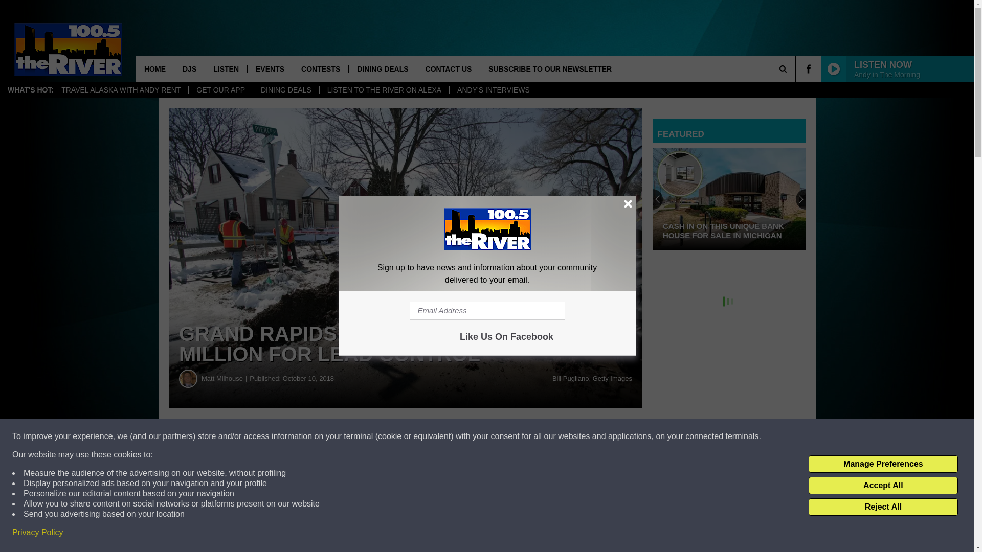 Image resolution: width=982 pixels, height=552 pixels. Describe the element at coordinates (493, 90) in the screenshot. I see `ANDY'S INTERVIEWS` at that location.